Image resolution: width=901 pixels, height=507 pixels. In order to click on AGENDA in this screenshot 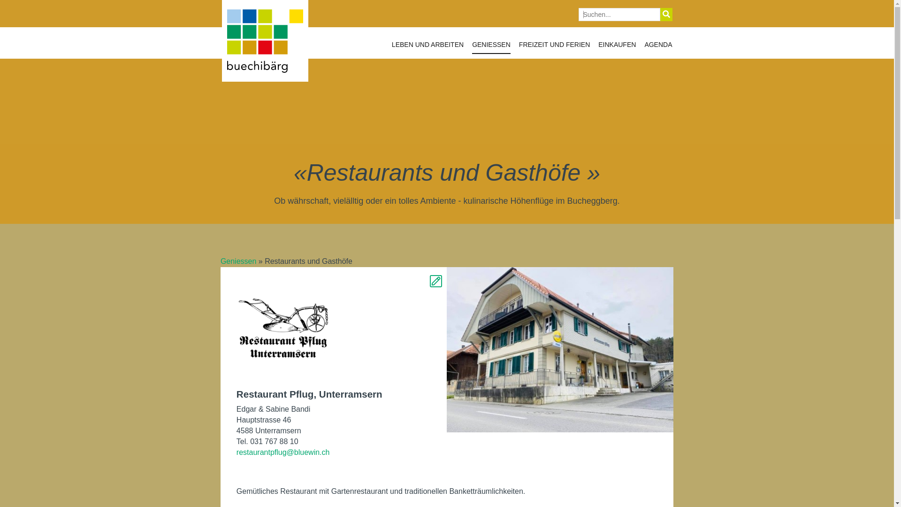, I will do `click(658, 47)`.